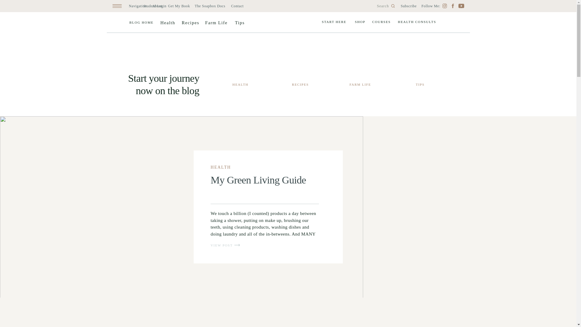  I want to click on My Green Living Guide, so click(237, 245).